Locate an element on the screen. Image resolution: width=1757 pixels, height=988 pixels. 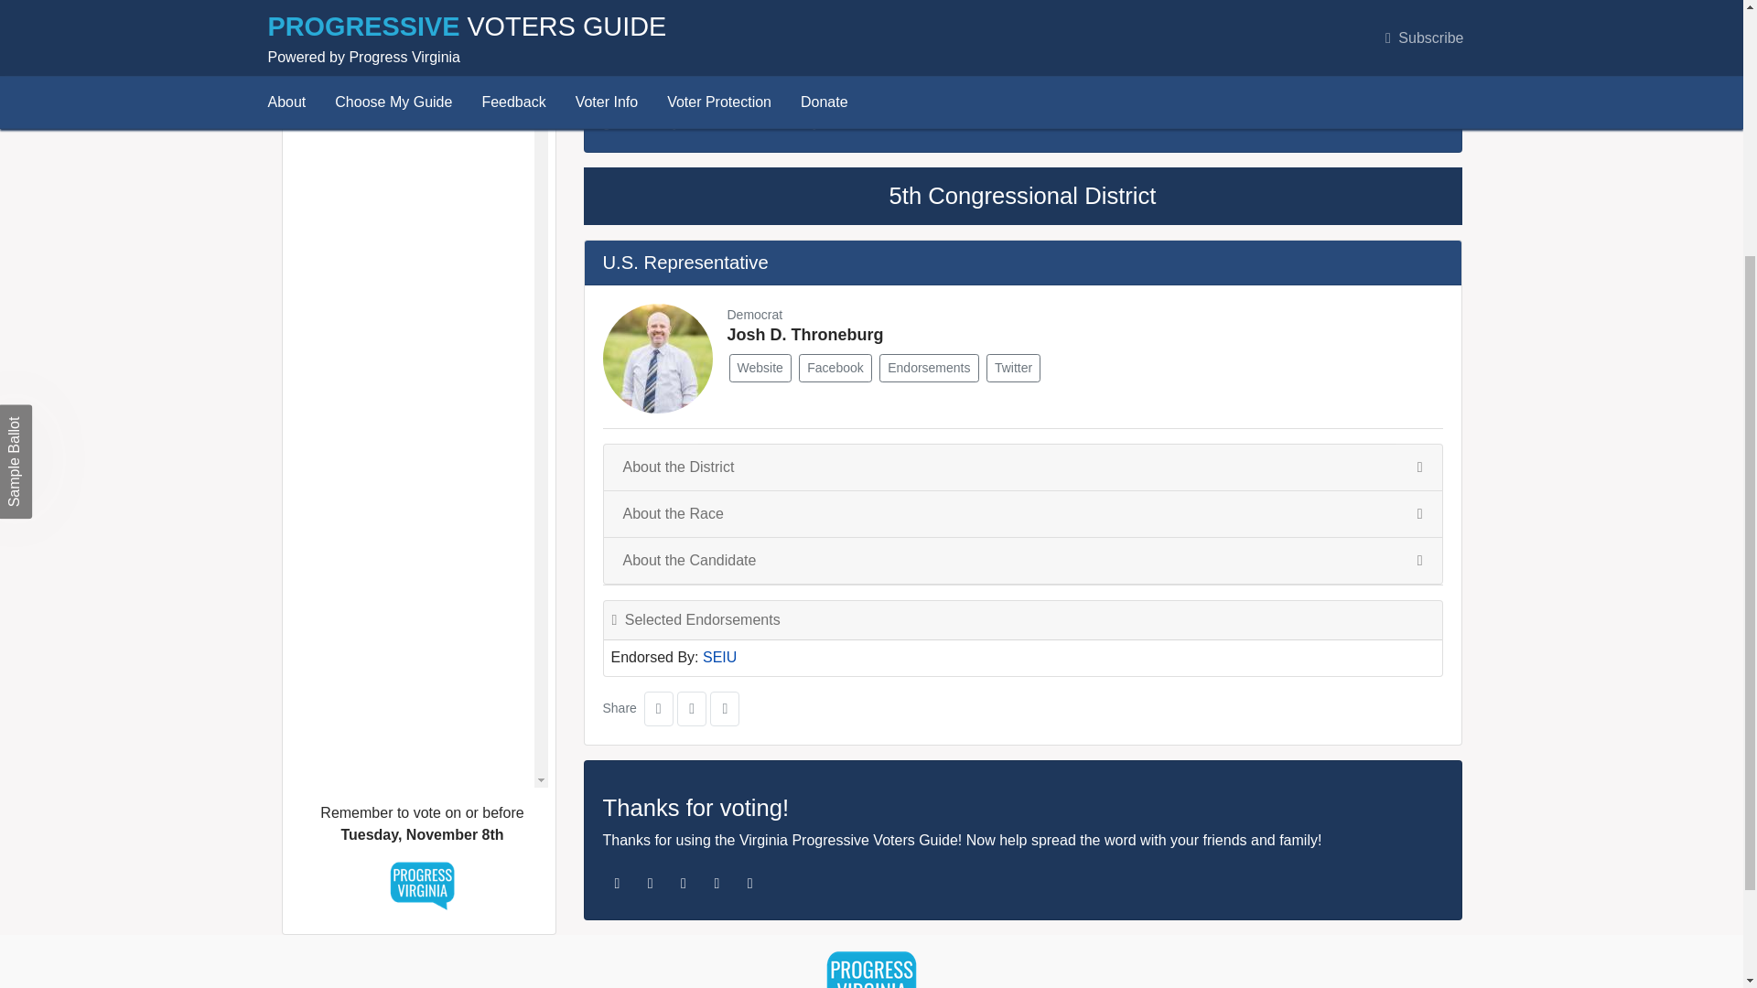
U.S. Representative is located at coordinates (684, 263).